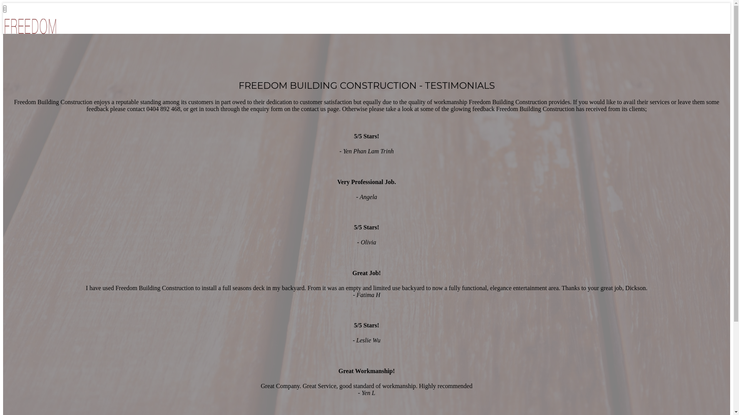 Image resolution: width=739 pixels, height=415 pixels. I want to click on 0404 892 468, so click(35, 75).